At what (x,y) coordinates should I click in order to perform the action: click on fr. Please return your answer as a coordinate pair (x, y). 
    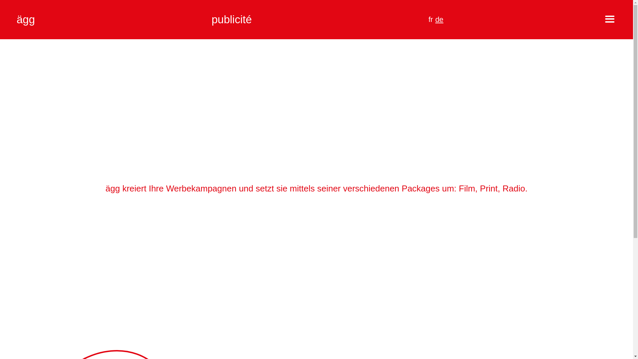
    Looking at the image, I should click on (431, 19).